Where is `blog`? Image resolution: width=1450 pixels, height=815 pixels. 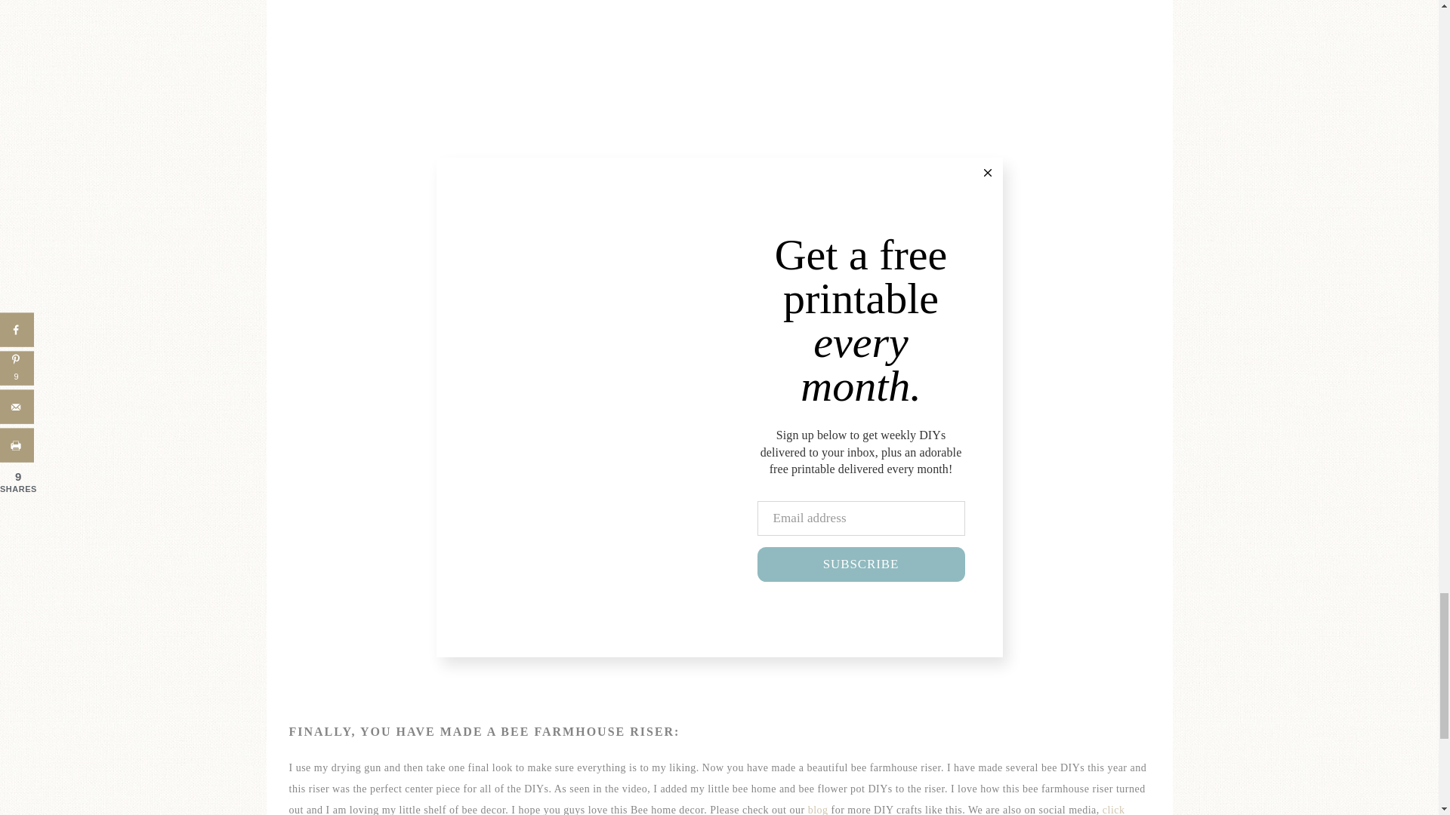 blog is located at coordinates (817, 809).